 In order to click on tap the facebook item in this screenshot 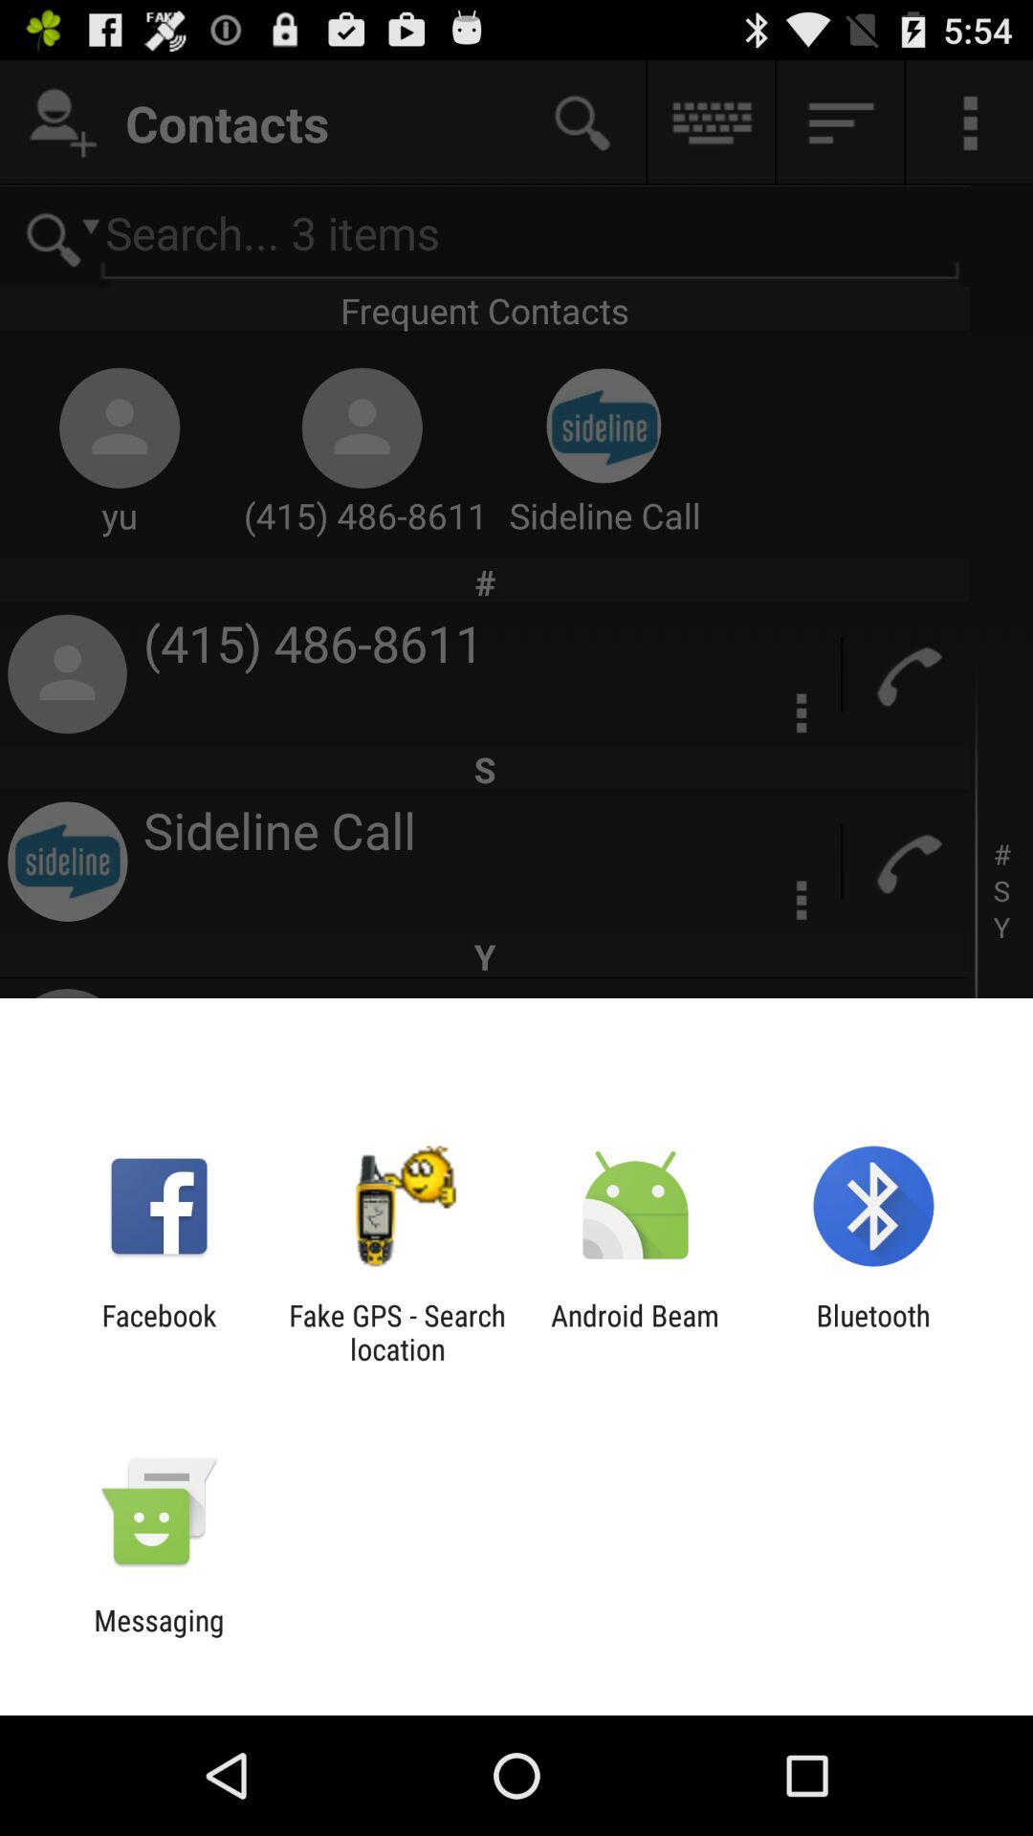, I will do `click(159, 1332)`.